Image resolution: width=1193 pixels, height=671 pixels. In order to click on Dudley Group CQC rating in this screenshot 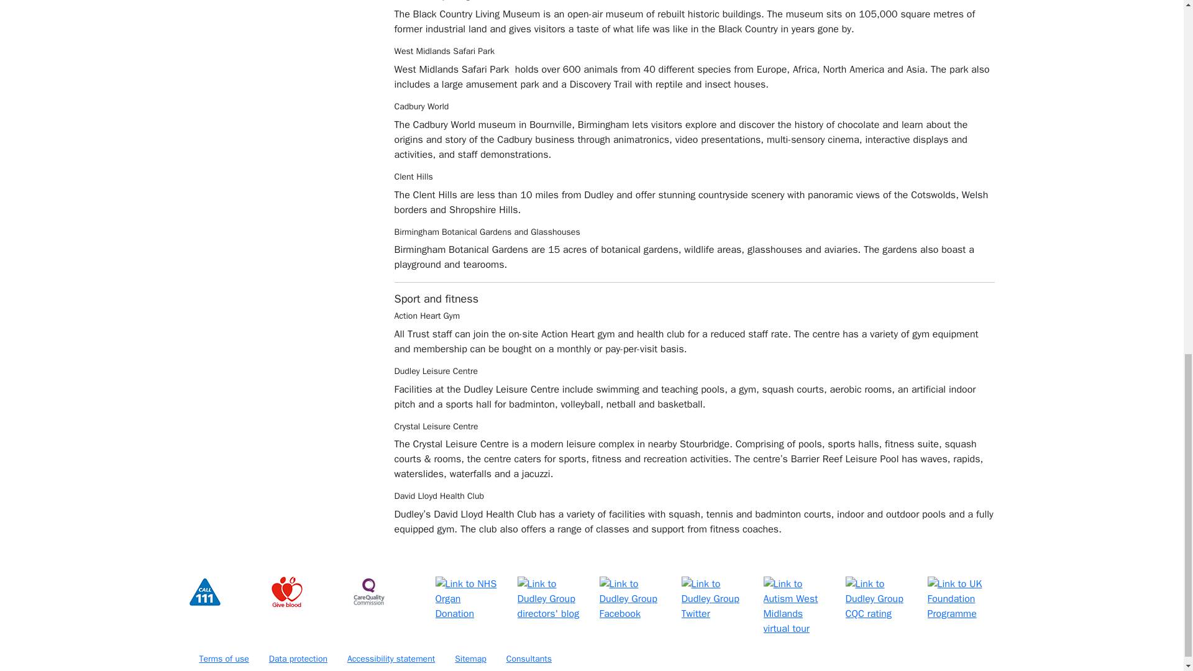, I will do `click(879, 599)`.